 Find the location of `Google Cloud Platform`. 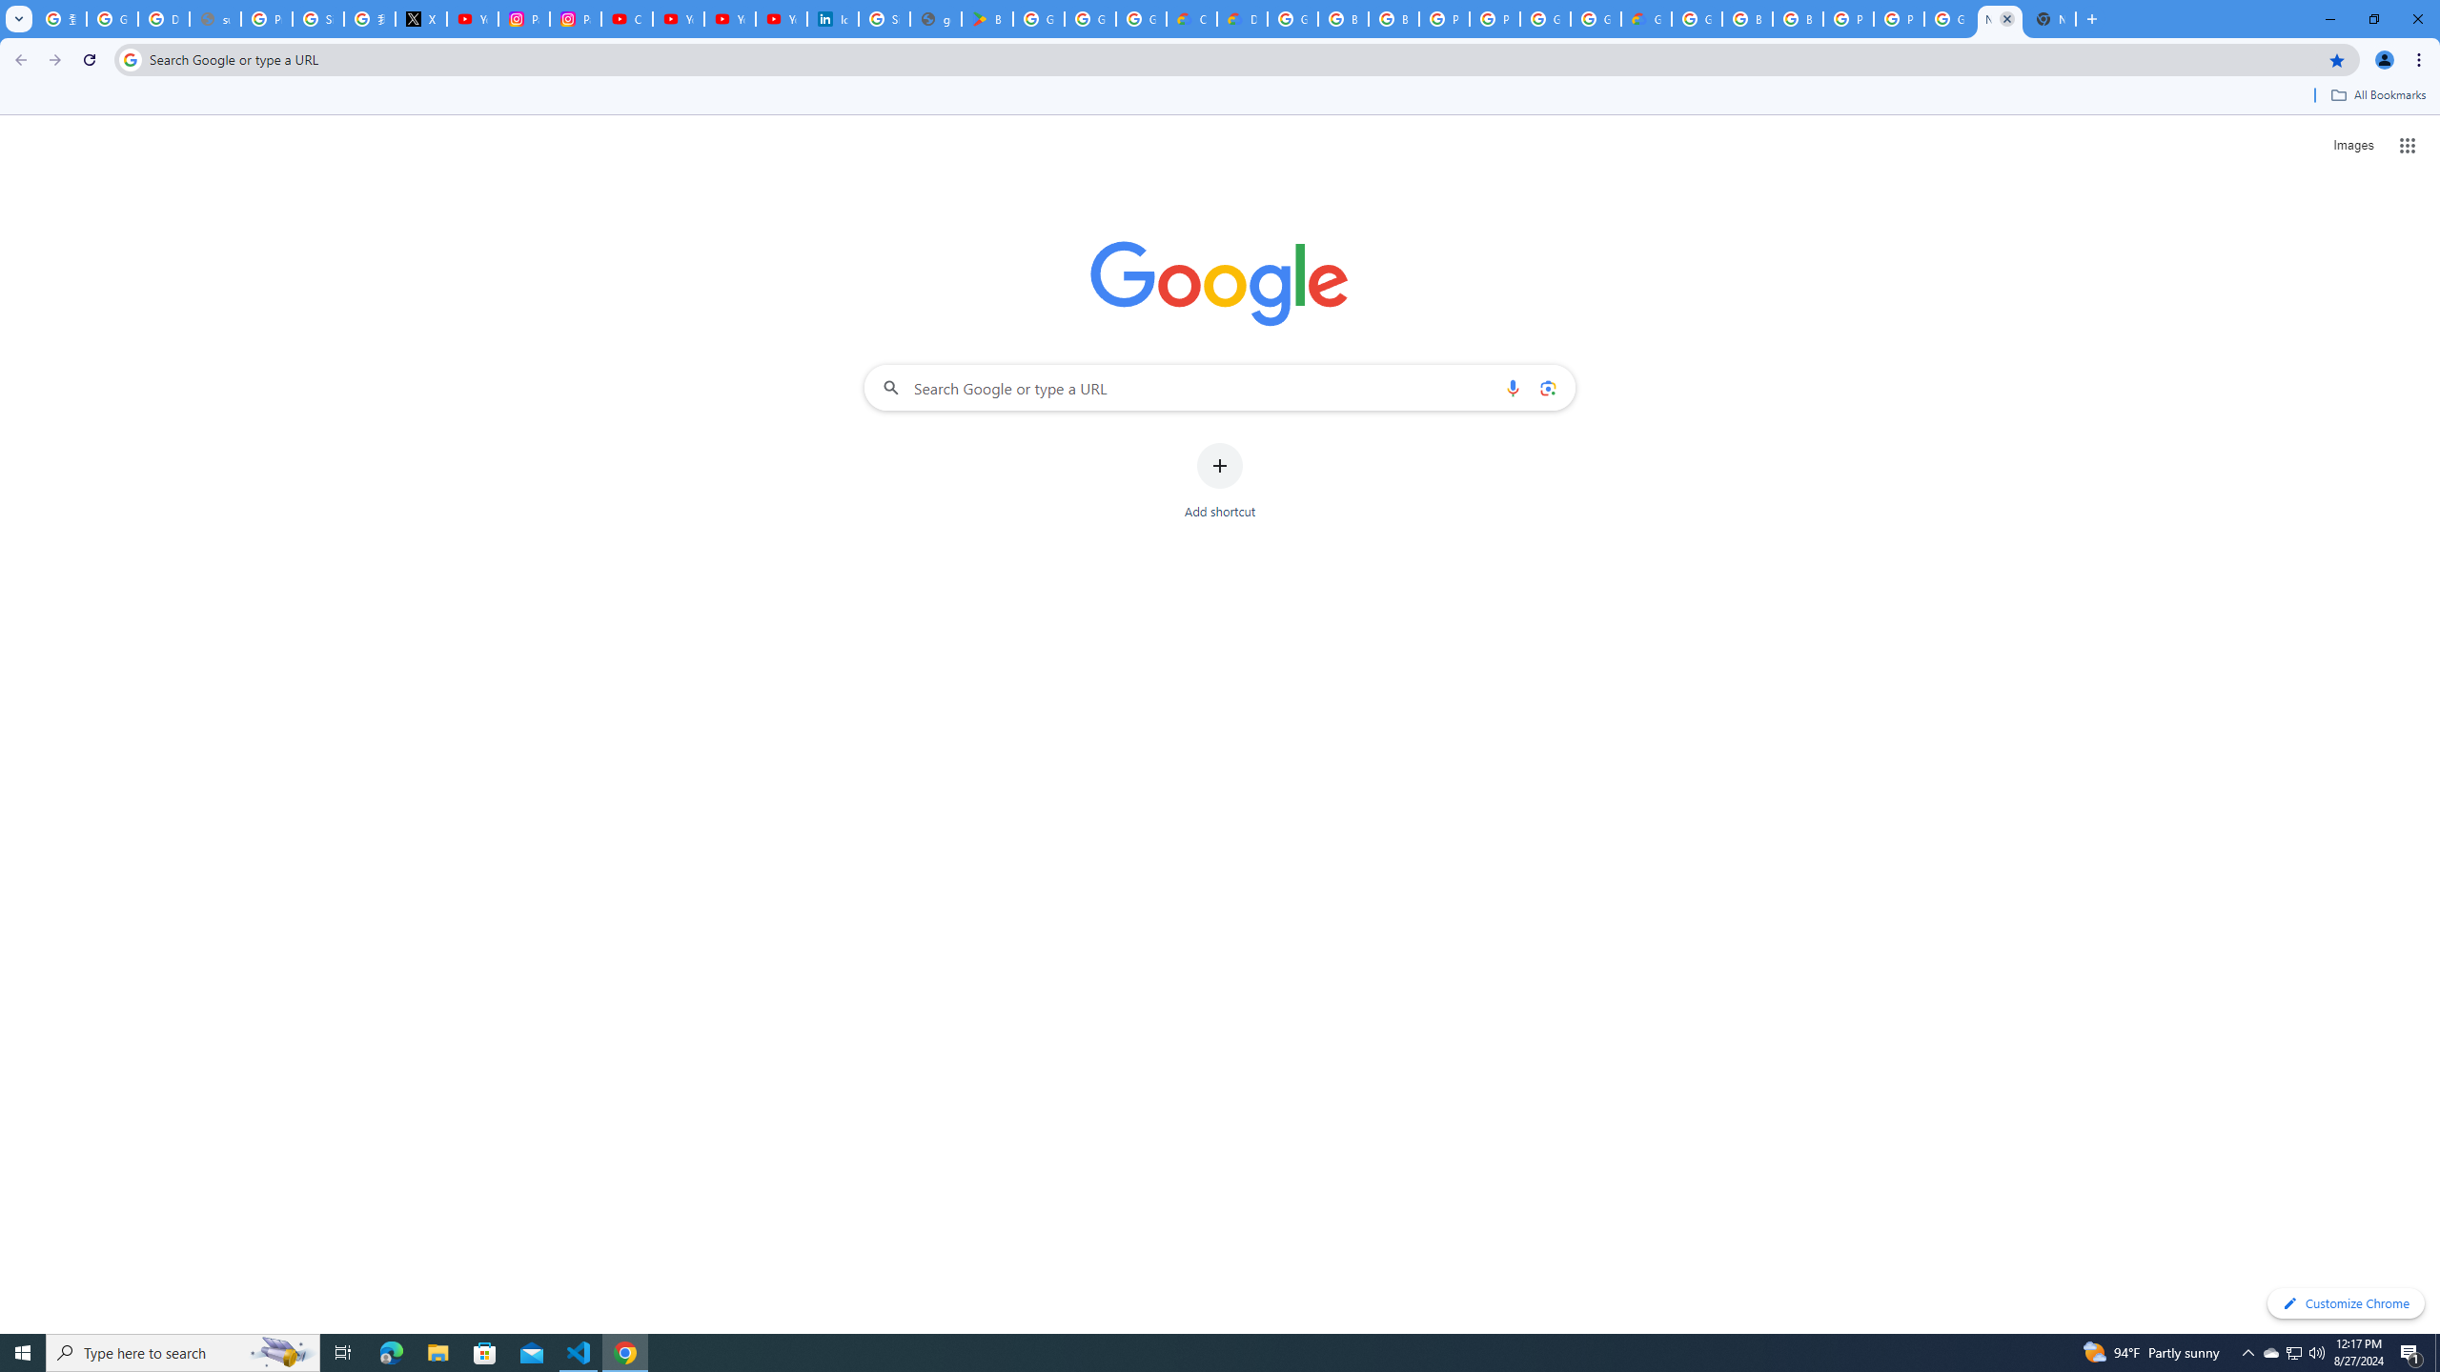

Google Cloud Platform is located at coordinates (1546, 19).